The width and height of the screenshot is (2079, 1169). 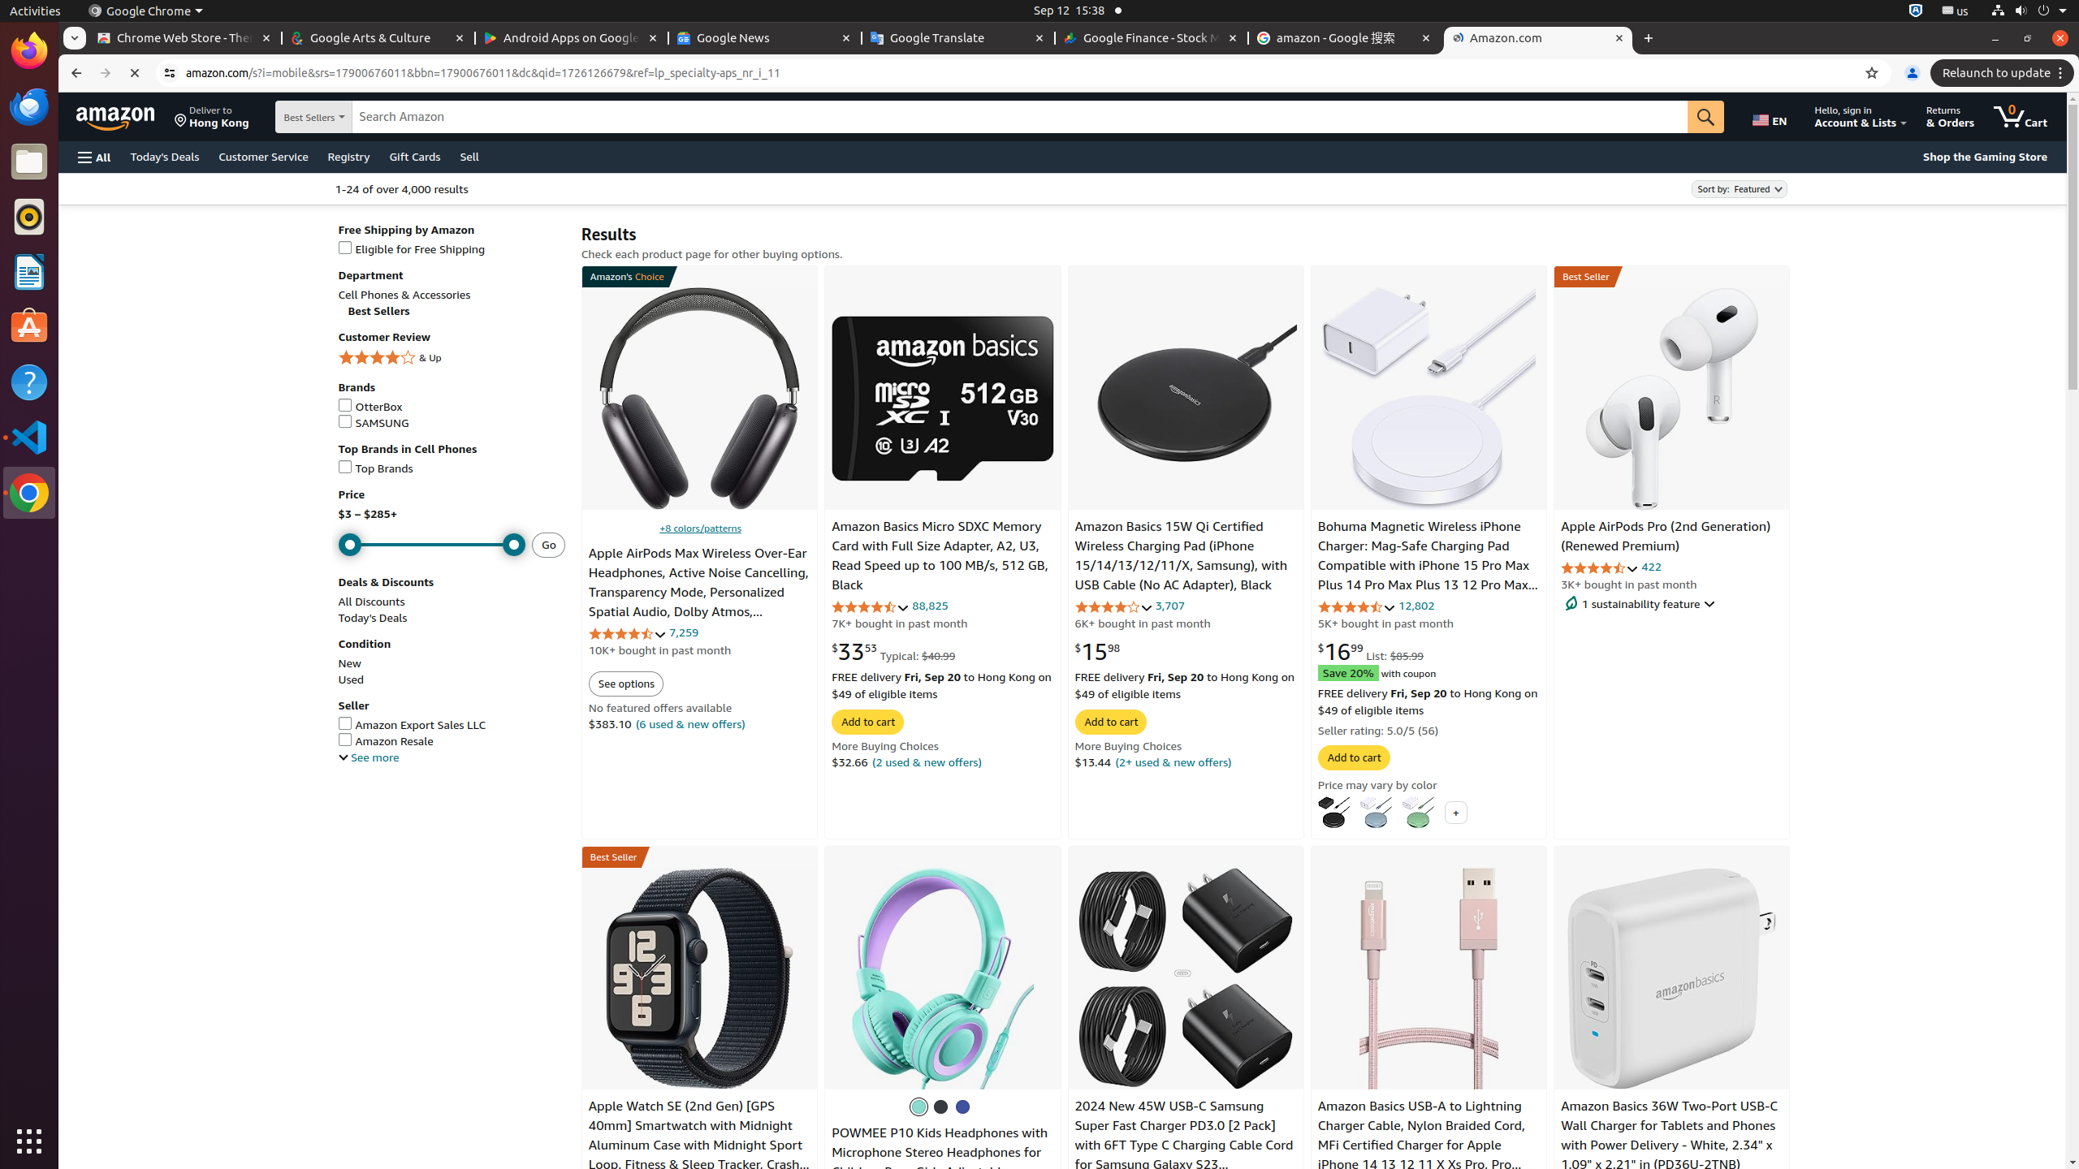 What do you see at coordinates (351, 679) in the screenshot?
I see `Used` at bounding box center [351, 679].